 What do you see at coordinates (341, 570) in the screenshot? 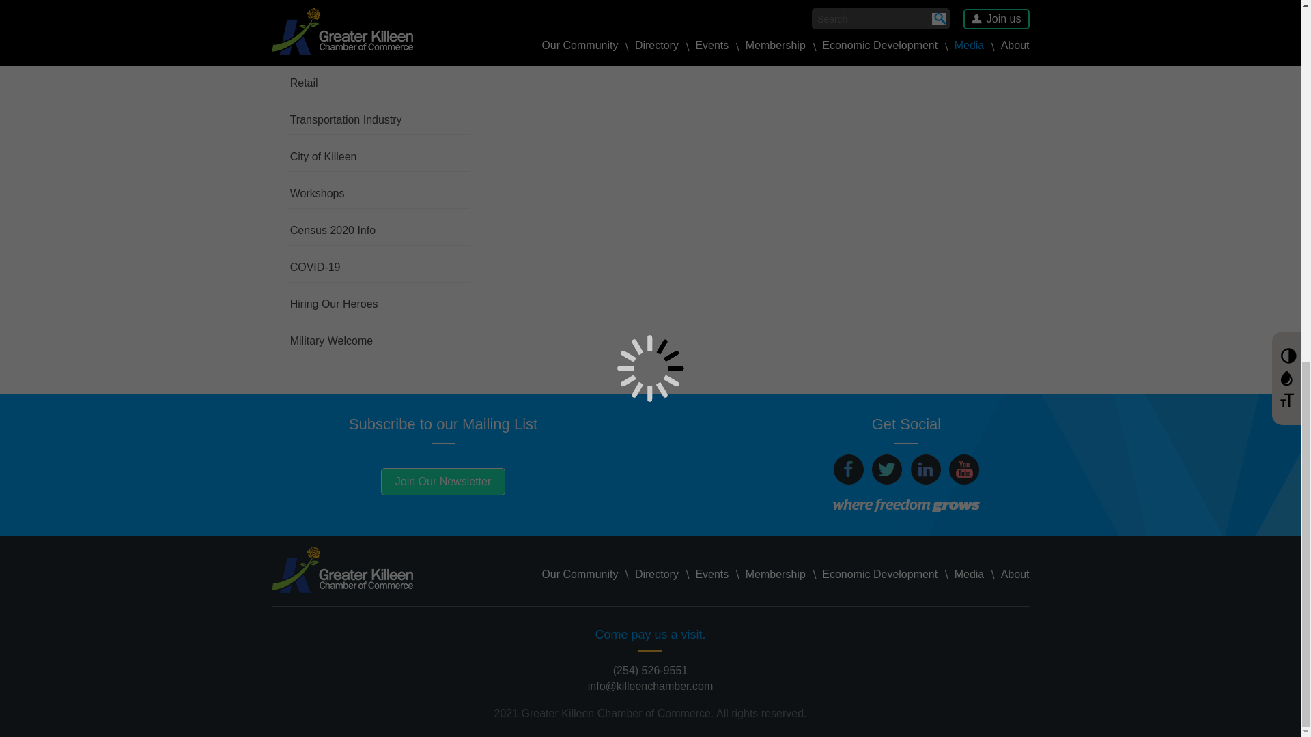
I see `Greater Killeen Chamber of Commerce` at bounding box center [341, 570].